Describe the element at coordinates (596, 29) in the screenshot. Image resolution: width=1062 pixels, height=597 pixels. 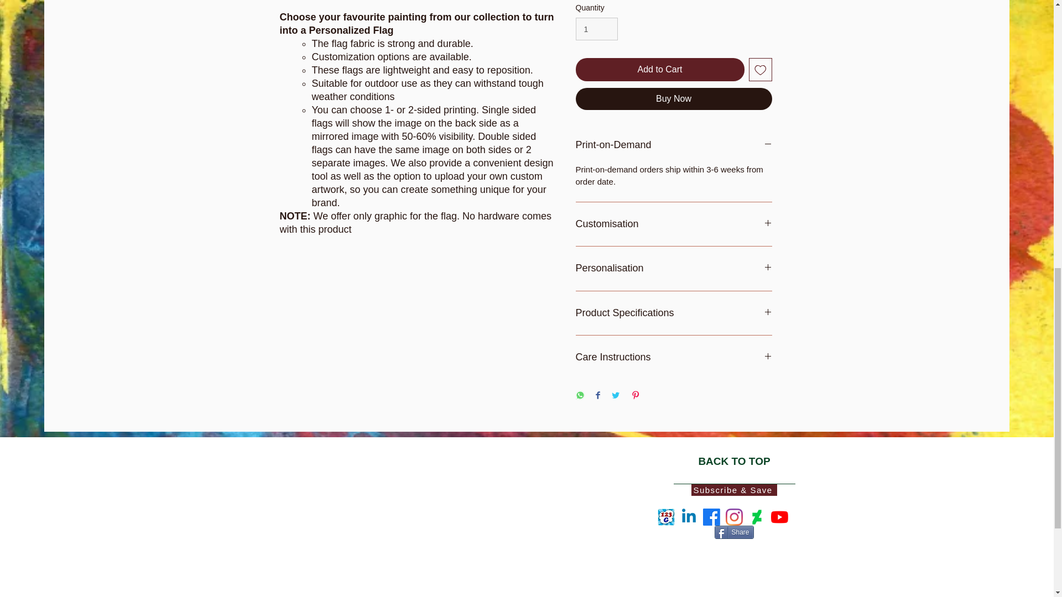
I see `1` at that location.